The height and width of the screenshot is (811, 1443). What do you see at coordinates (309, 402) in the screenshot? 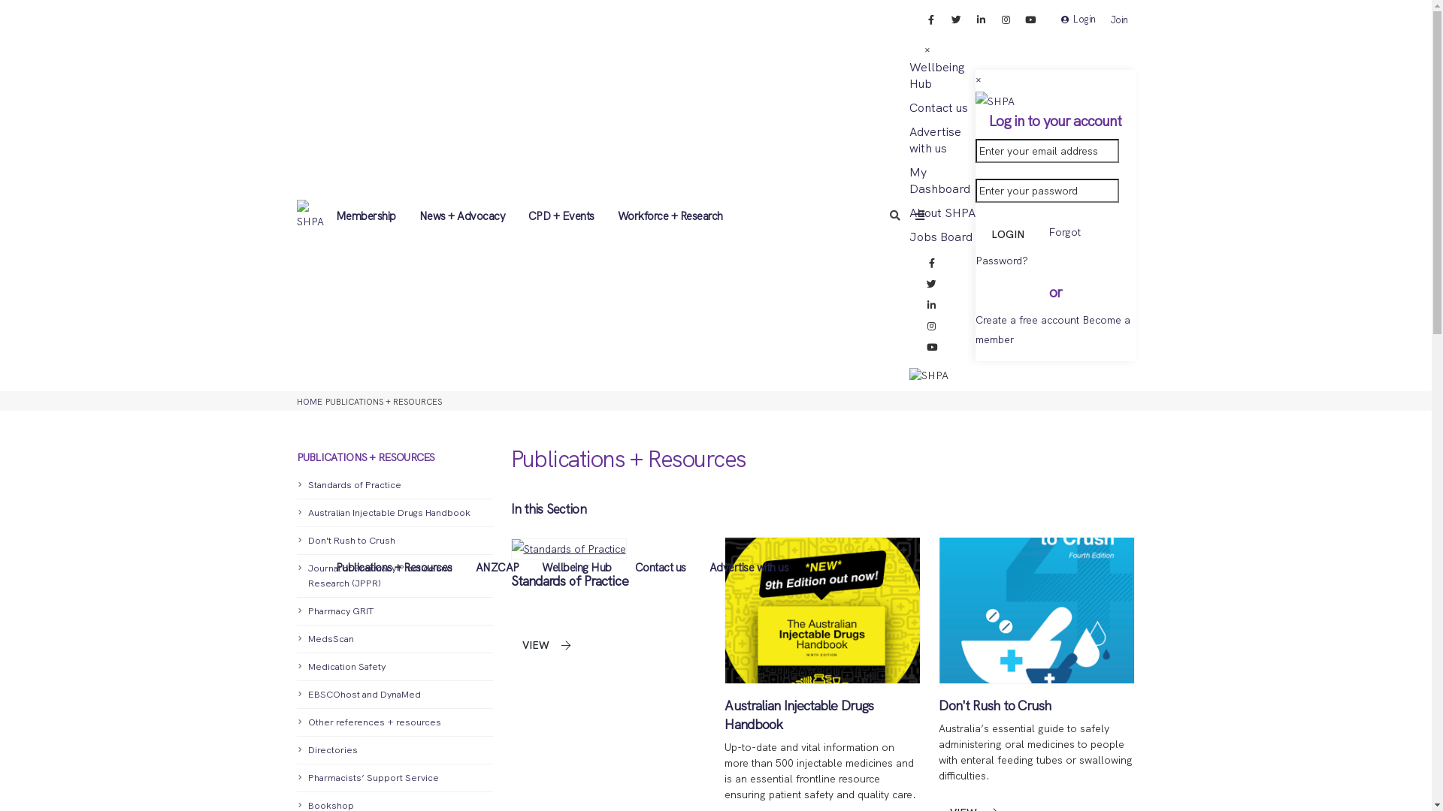
I see `HOME` at bounding box center [309, 402].